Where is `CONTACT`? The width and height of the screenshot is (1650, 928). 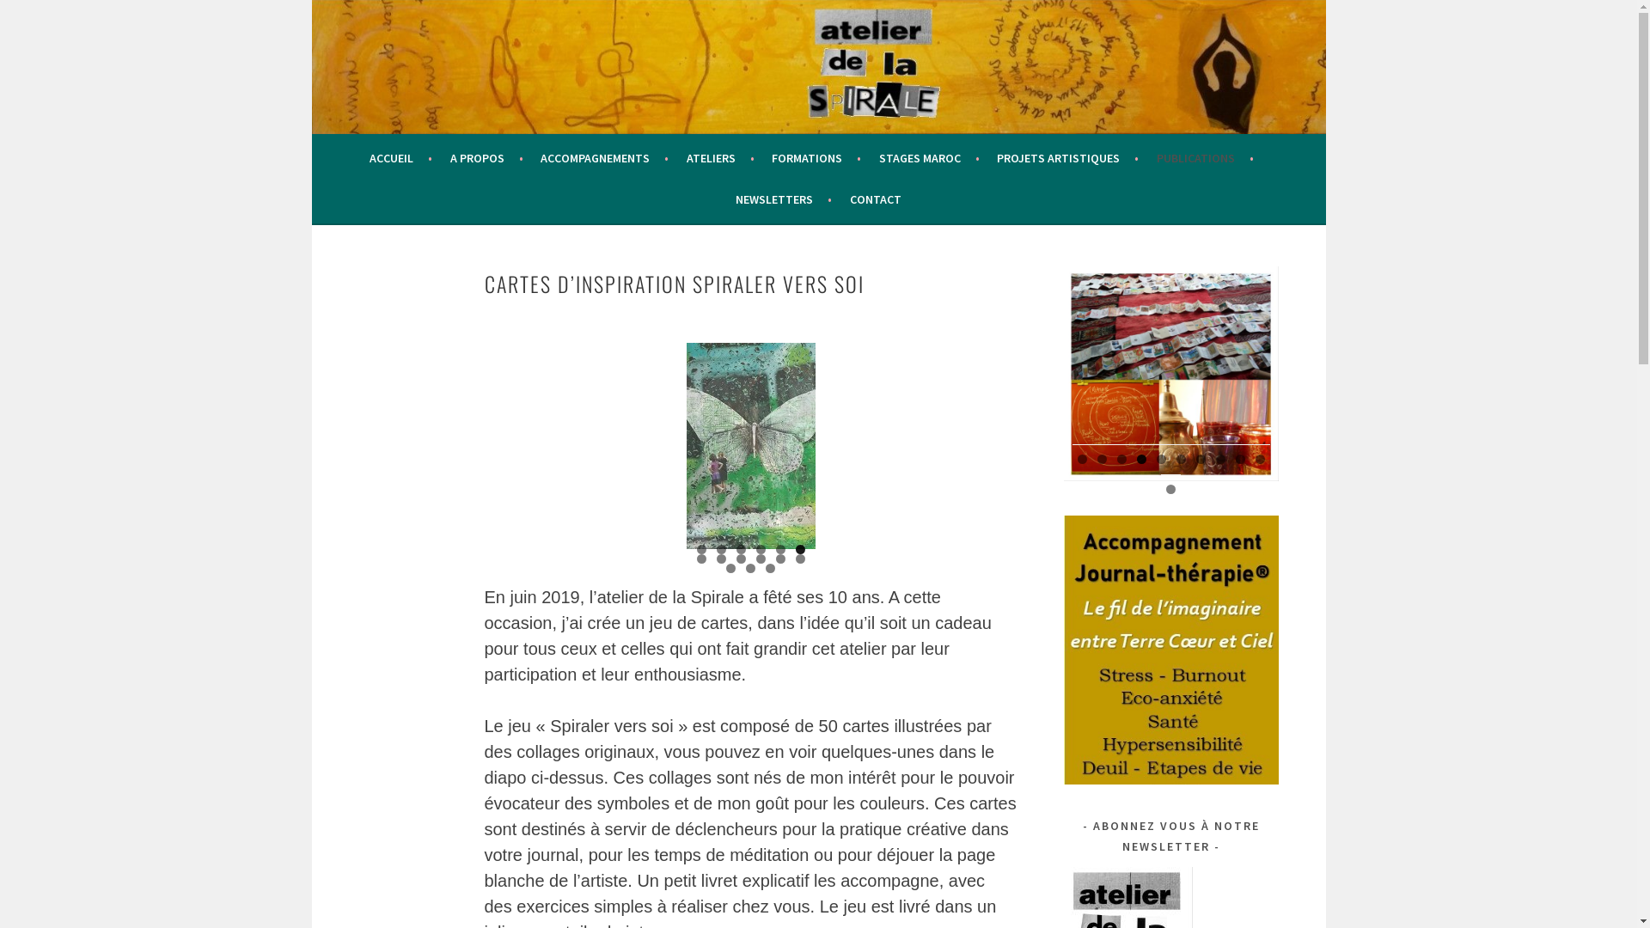
CONTACT is located at coordinates (876, 199).